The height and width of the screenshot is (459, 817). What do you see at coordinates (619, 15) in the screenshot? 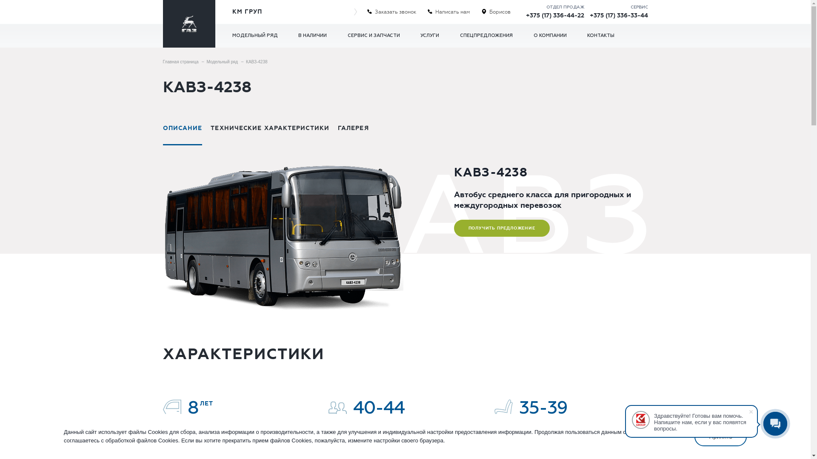
I see `+375 (17) 336-33-44` at bounding box center [619, 15].